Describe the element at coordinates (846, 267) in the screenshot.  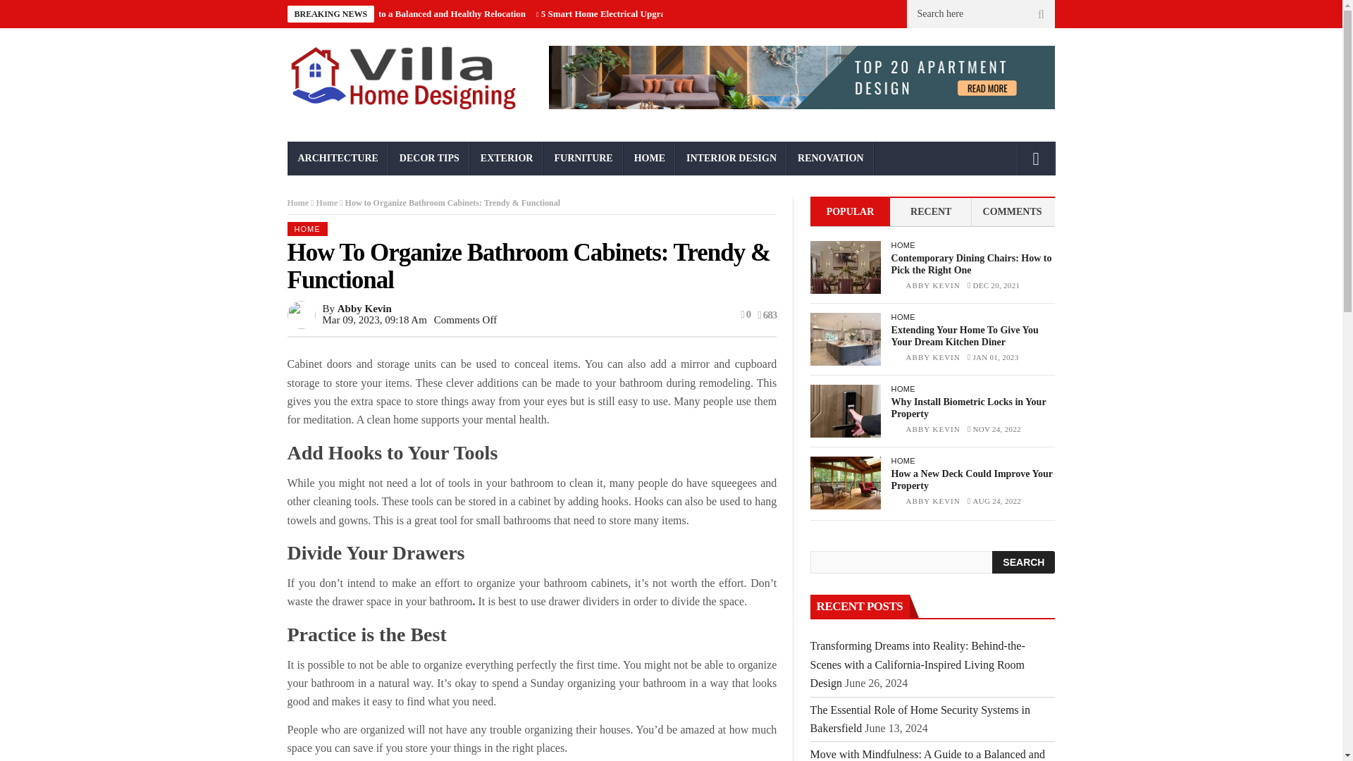
I see `Contemporary Dining Chairs: How to Pick the Right One` at that location.